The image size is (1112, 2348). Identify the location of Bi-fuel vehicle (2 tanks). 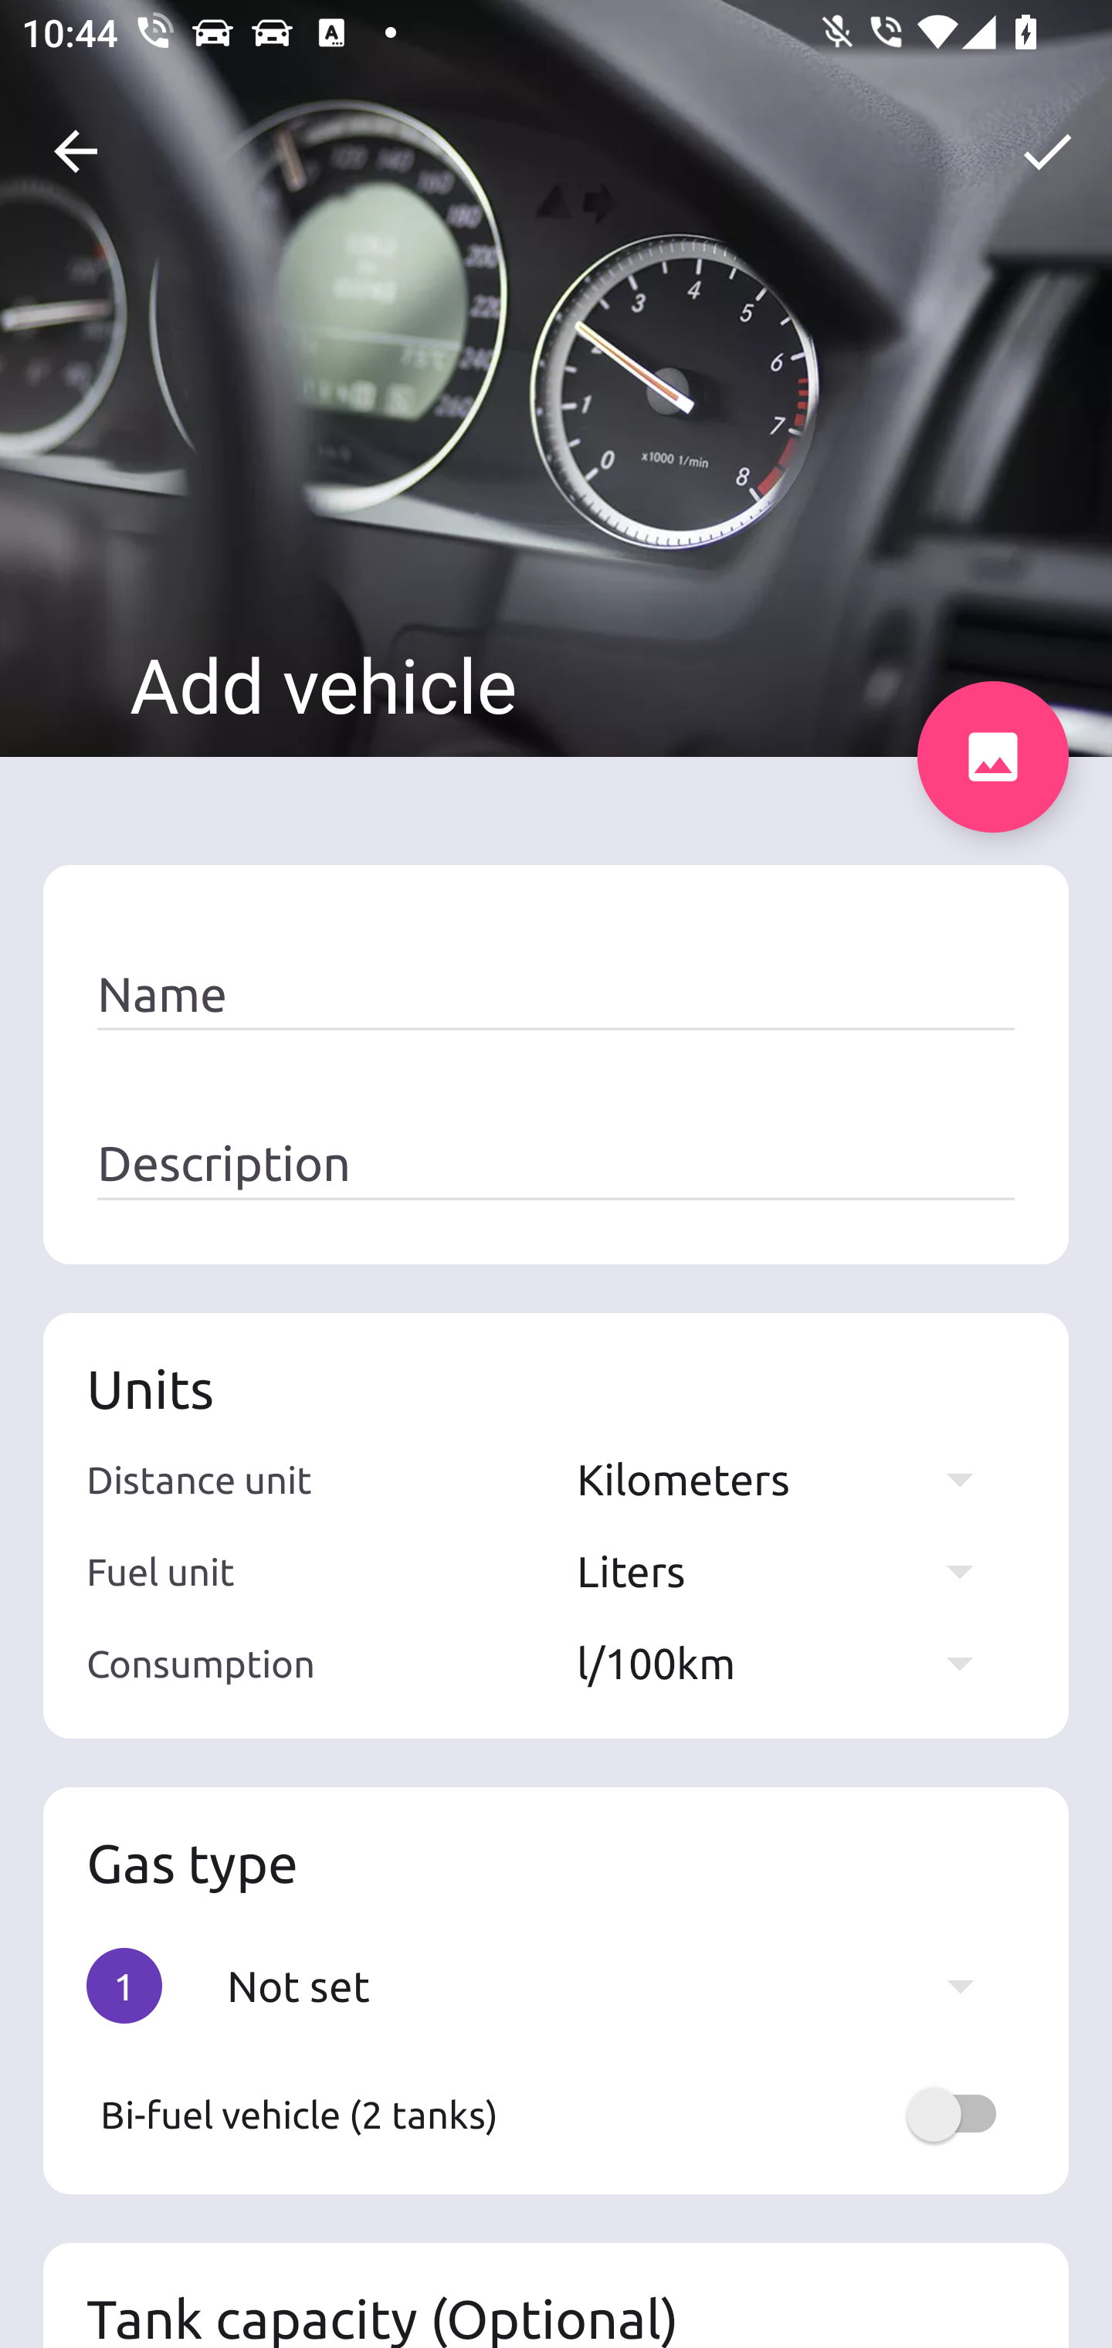
(556, 2114).